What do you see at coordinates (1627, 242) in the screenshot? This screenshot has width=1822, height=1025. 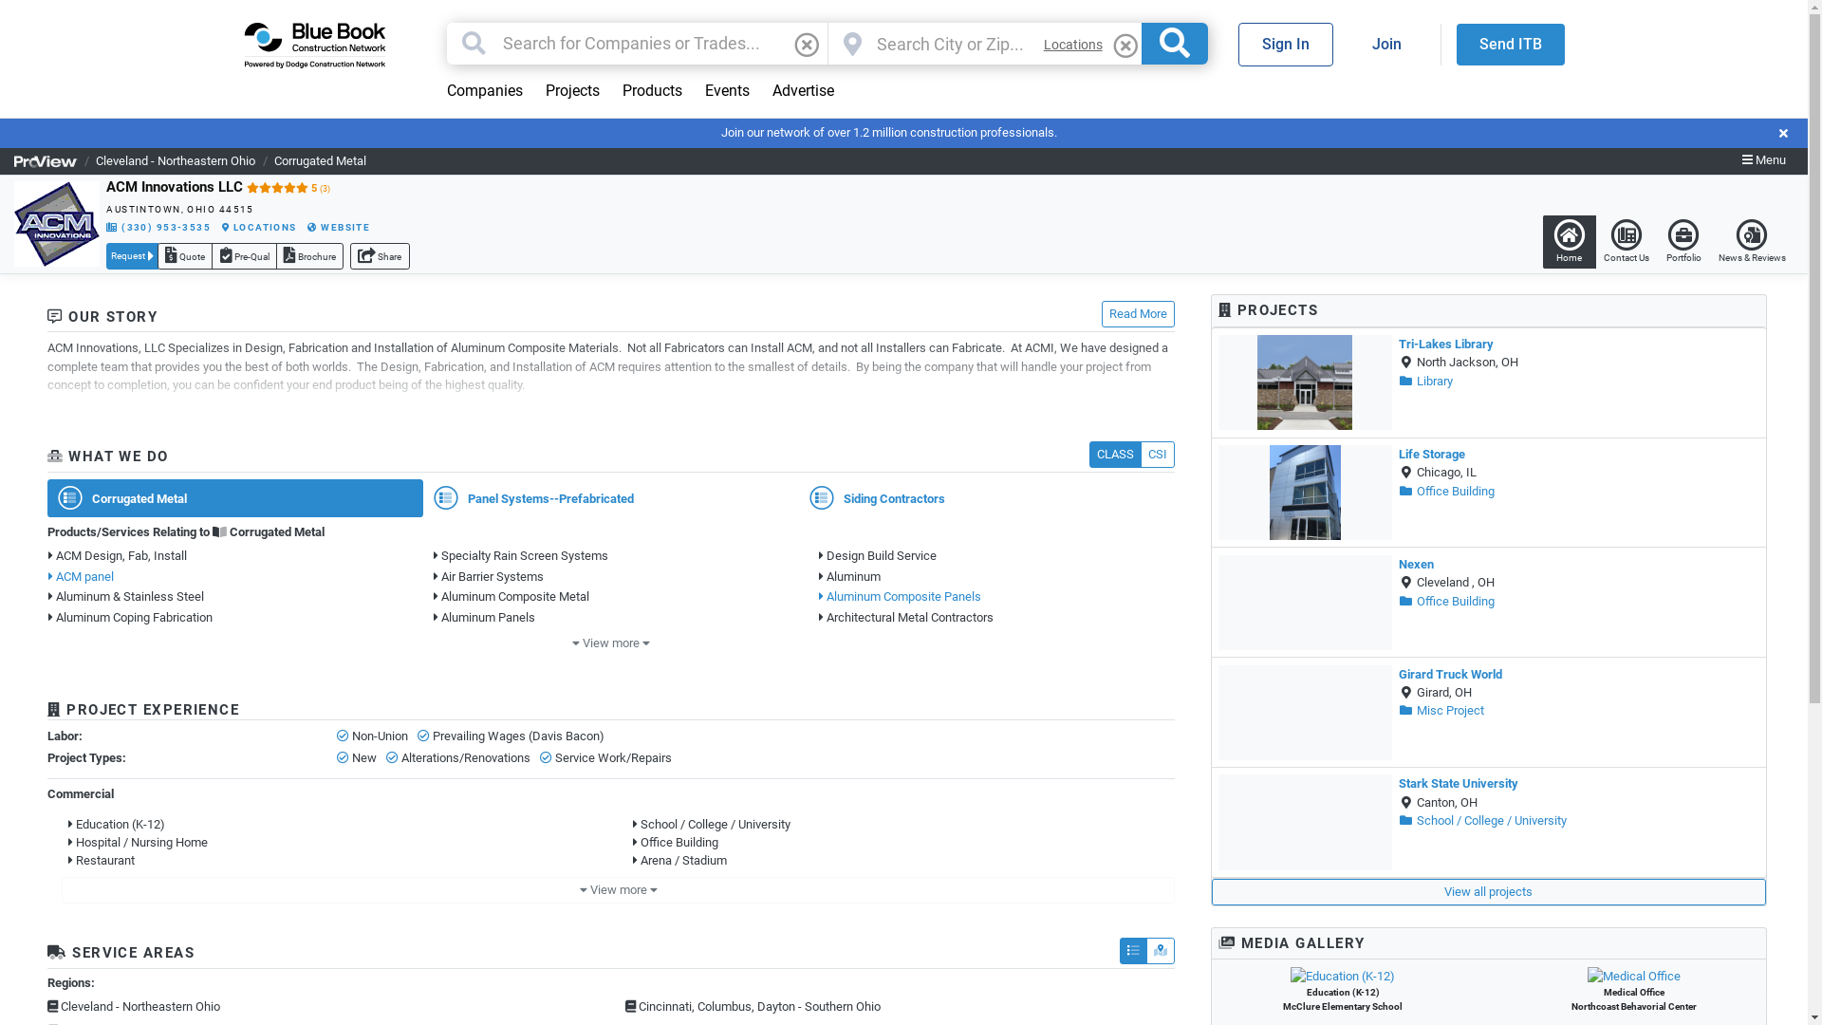 I see `Contact Us` at bounding box center [1627, 242].